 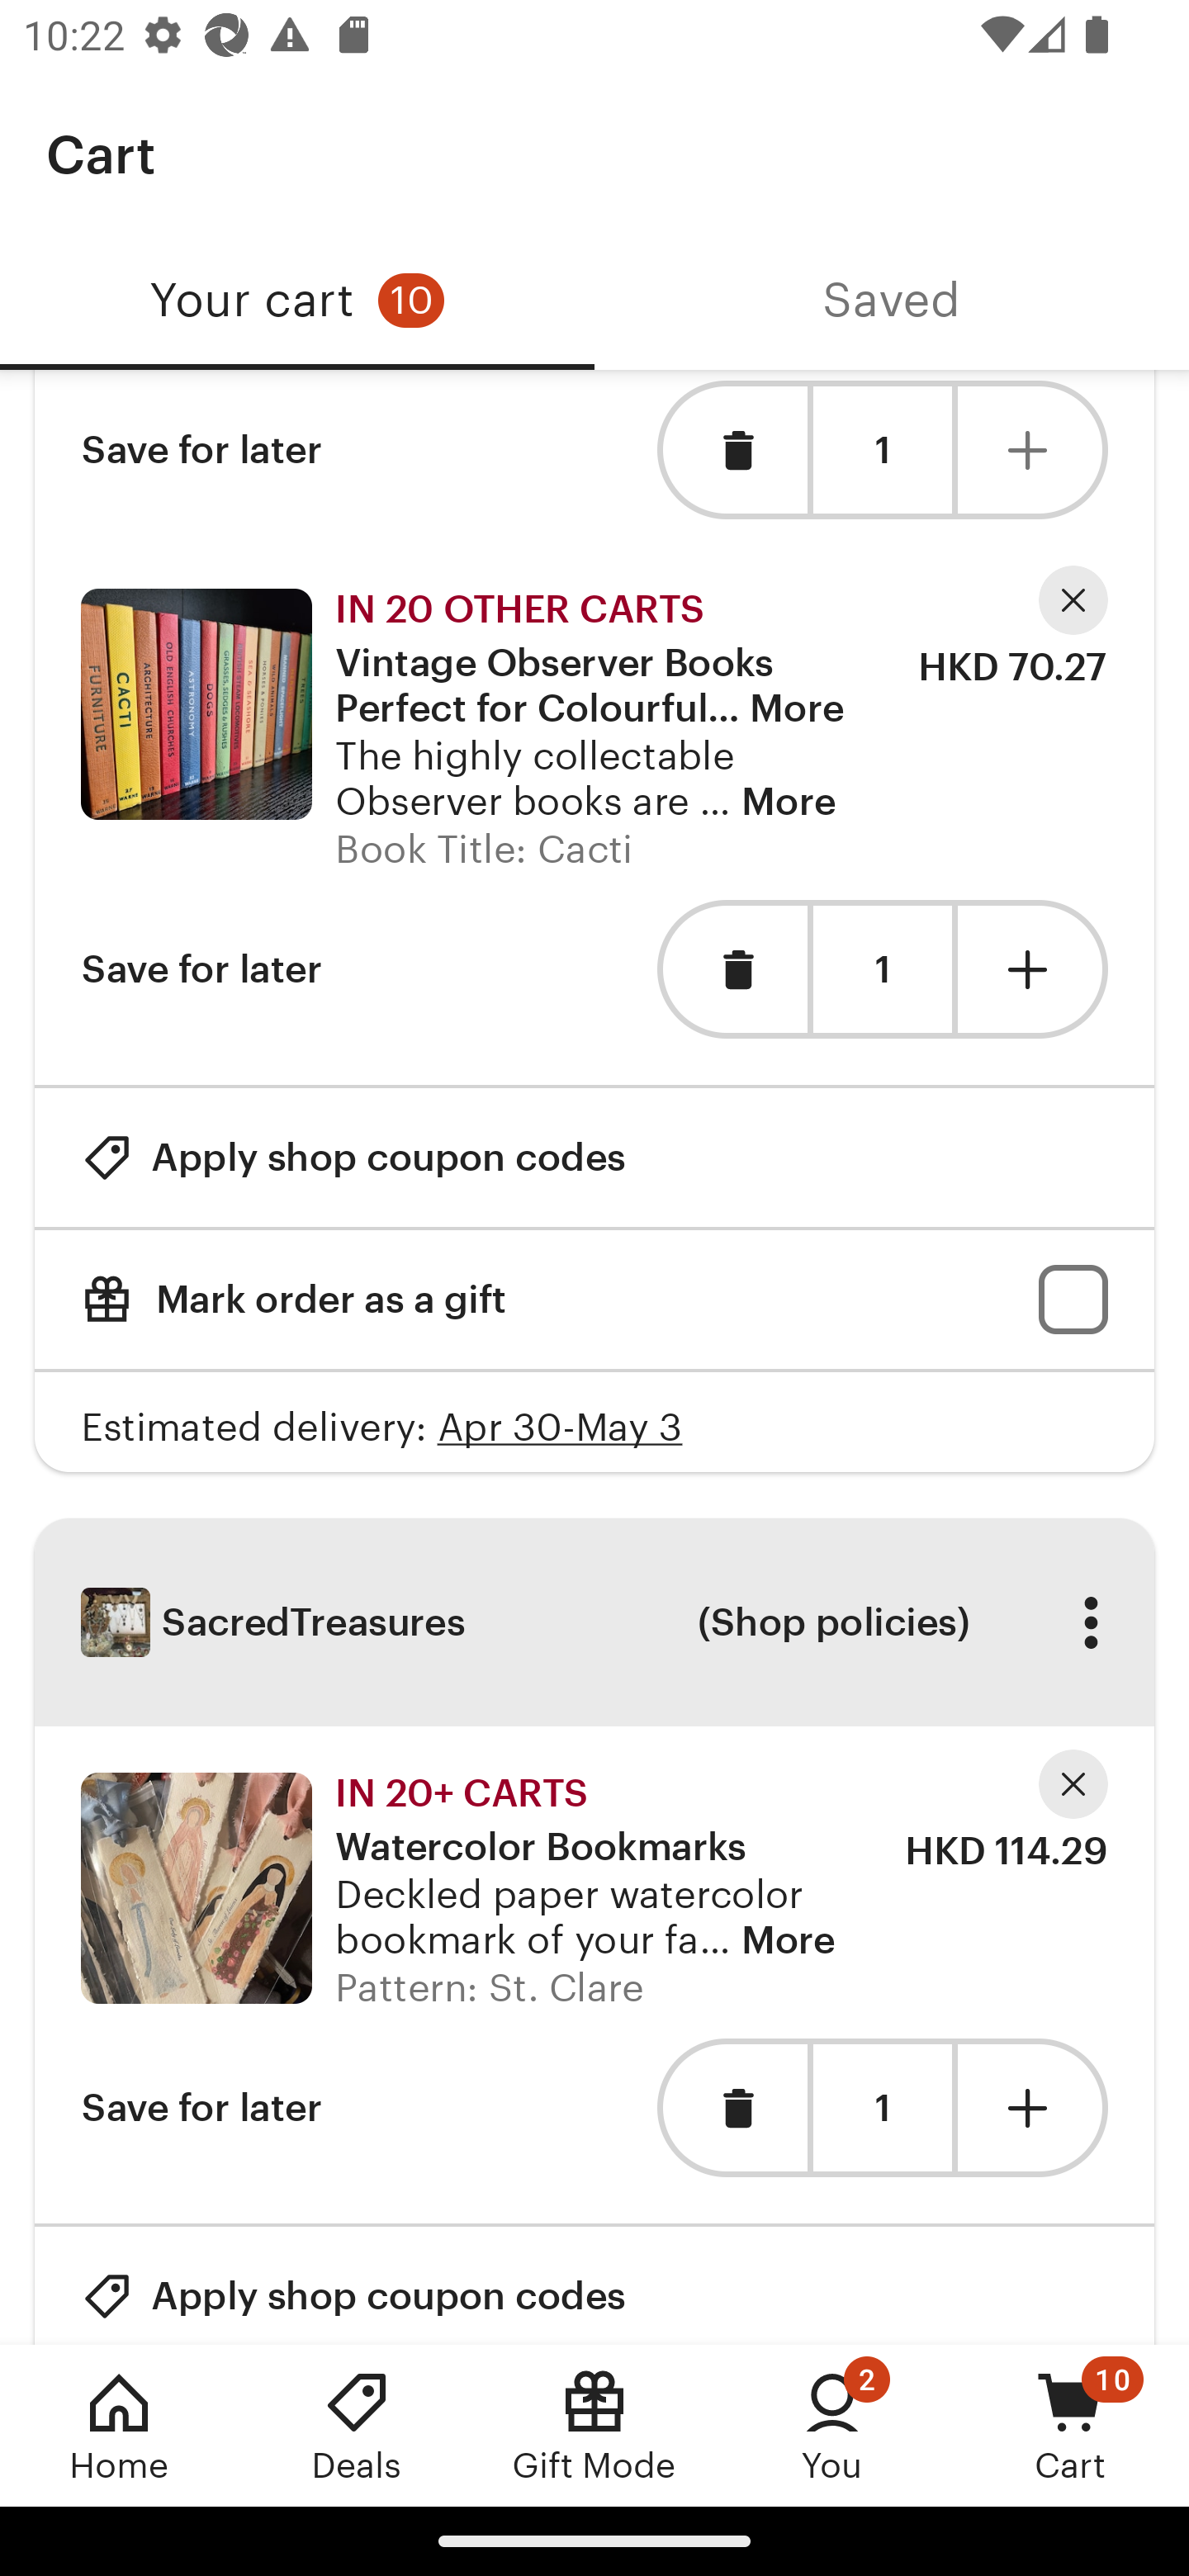 I want to click on Add one unit to cart, so click(x=1033, y=2107).